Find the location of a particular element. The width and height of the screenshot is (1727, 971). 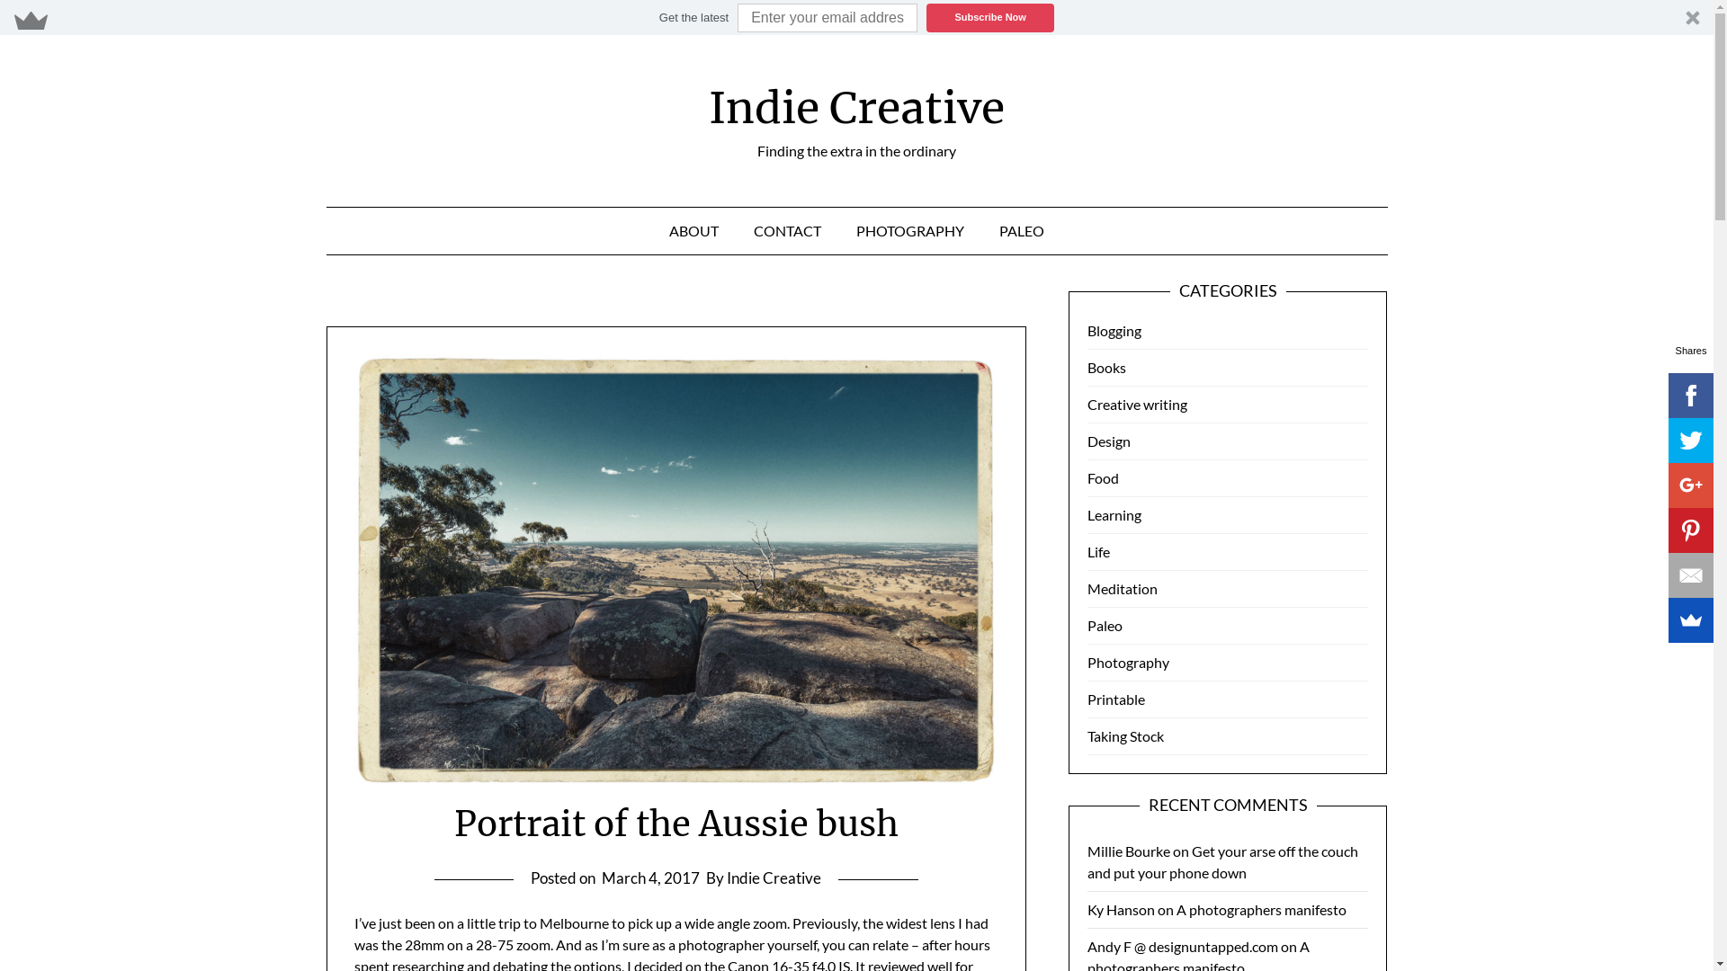

A photographers manifesto is located at coordinates (1261, 910).